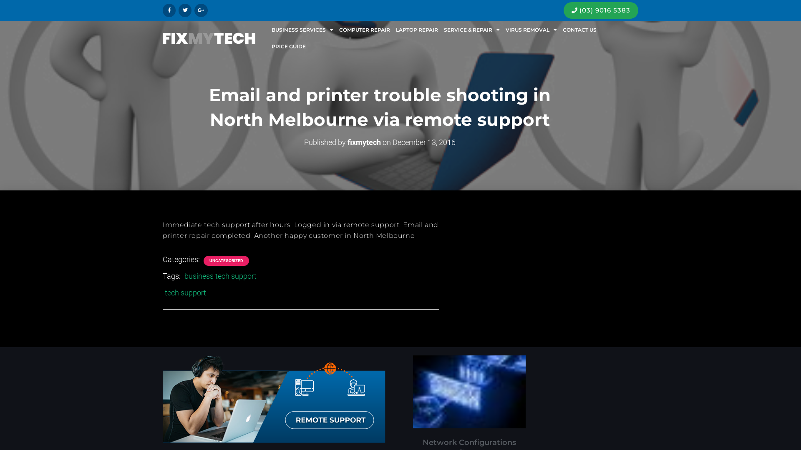  I want to click on BUSINESS SERVICES, so click(302, 30).